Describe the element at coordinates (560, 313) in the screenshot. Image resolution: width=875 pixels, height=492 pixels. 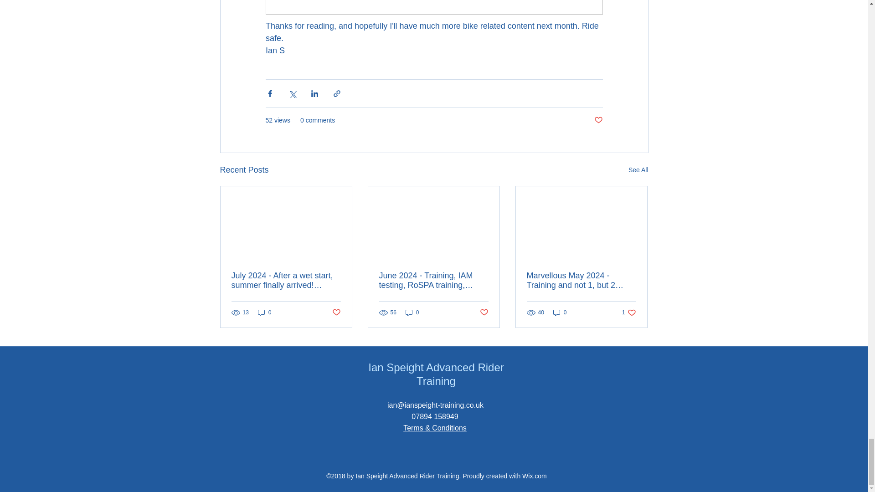
I see `0` at that location.